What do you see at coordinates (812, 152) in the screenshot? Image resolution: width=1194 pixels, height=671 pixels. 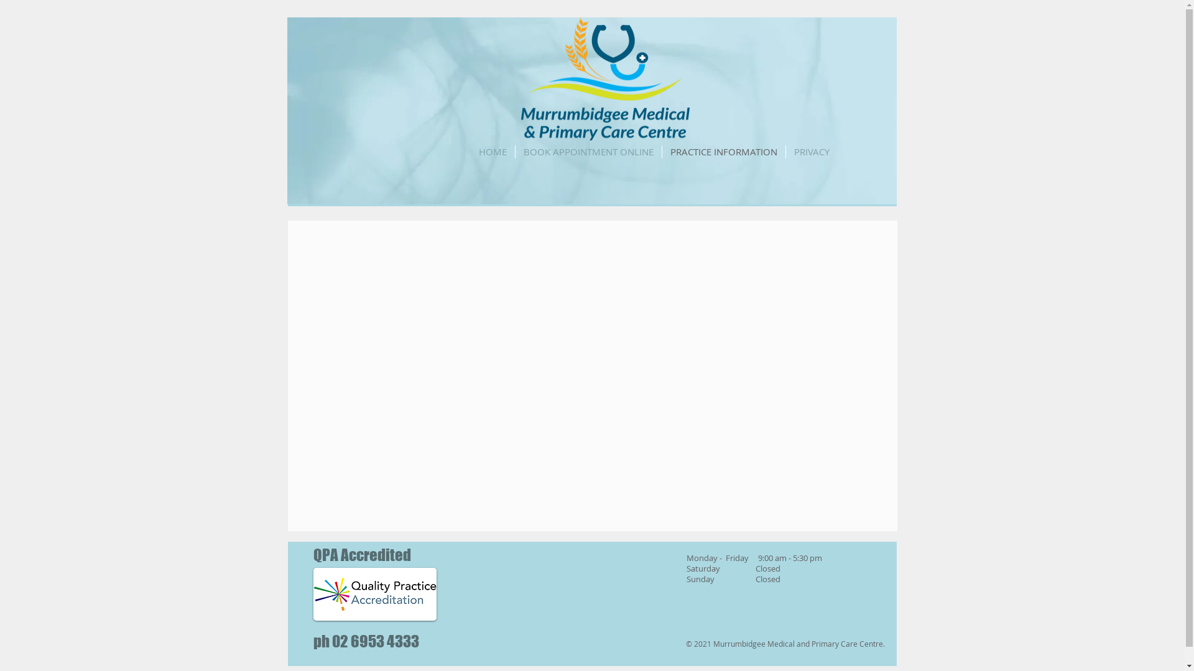 I see `PRIVACY` at bounding box center [812, 152].